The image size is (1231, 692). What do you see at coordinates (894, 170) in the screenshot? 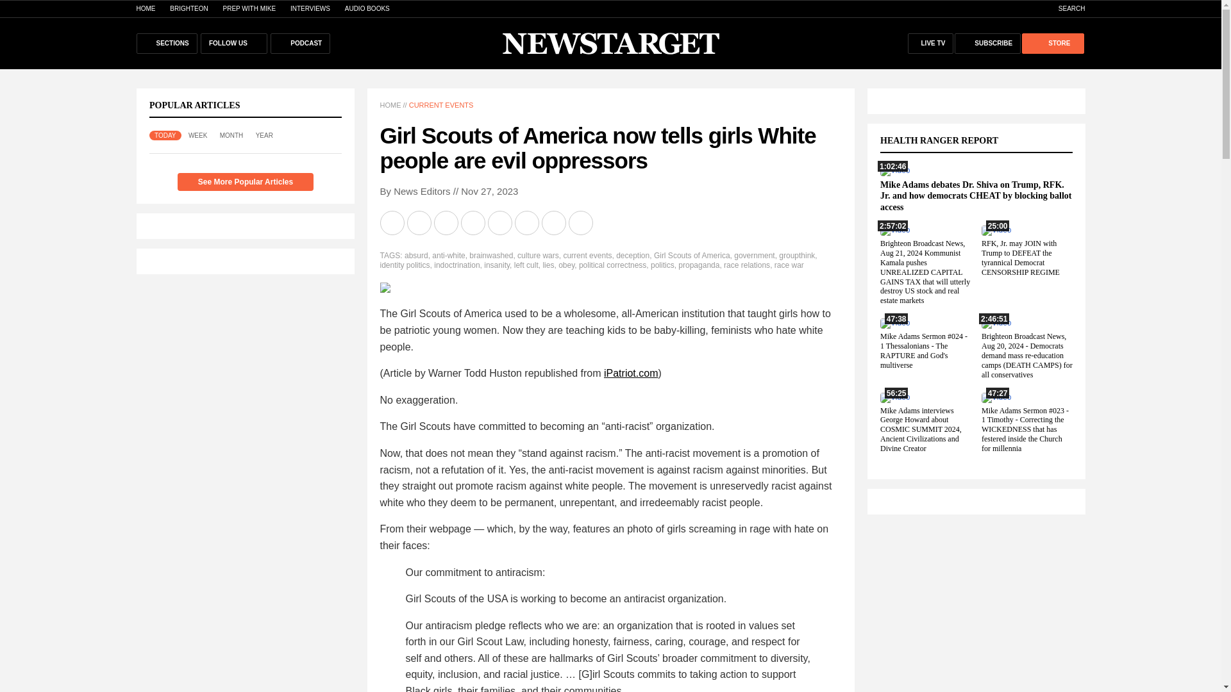
I see `1:02:46` at bounding box center [894, 170].